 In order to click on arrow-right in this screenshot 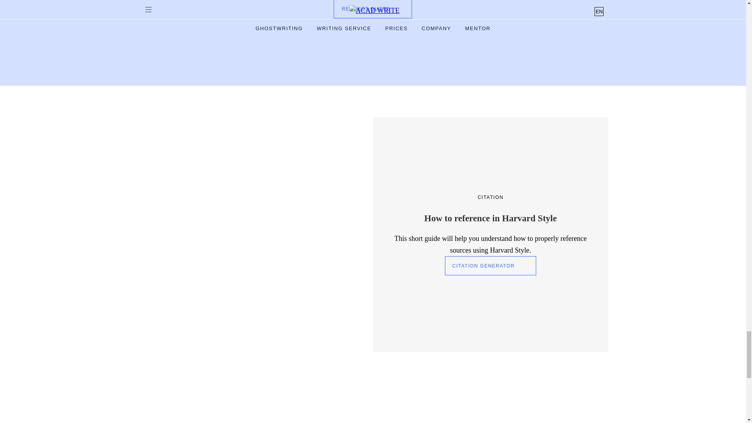, I will do `click(576, 343)`.